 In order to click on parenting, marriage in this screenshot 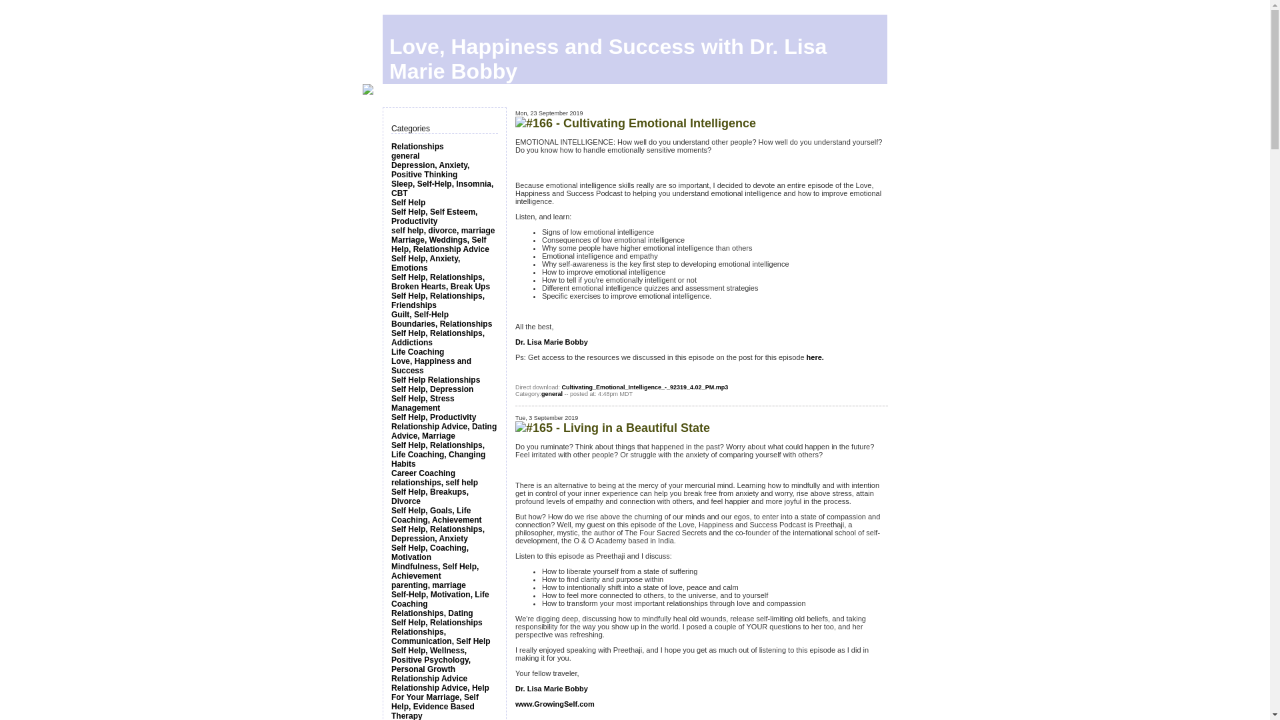, I will do `click(428, 585)`.